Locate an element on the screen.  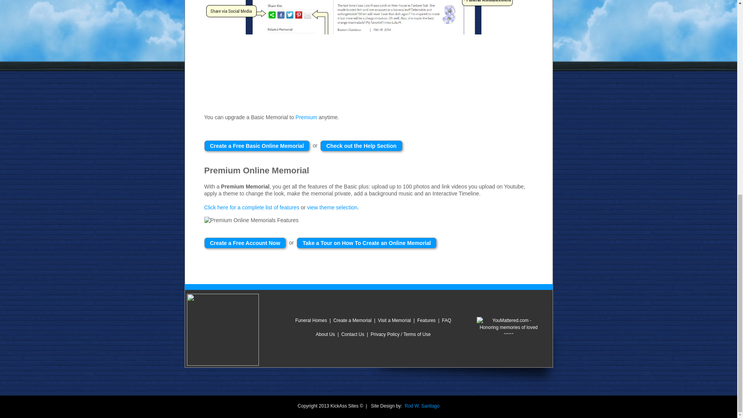
Click here for a complete list of features is located at coordinates (252, 207).